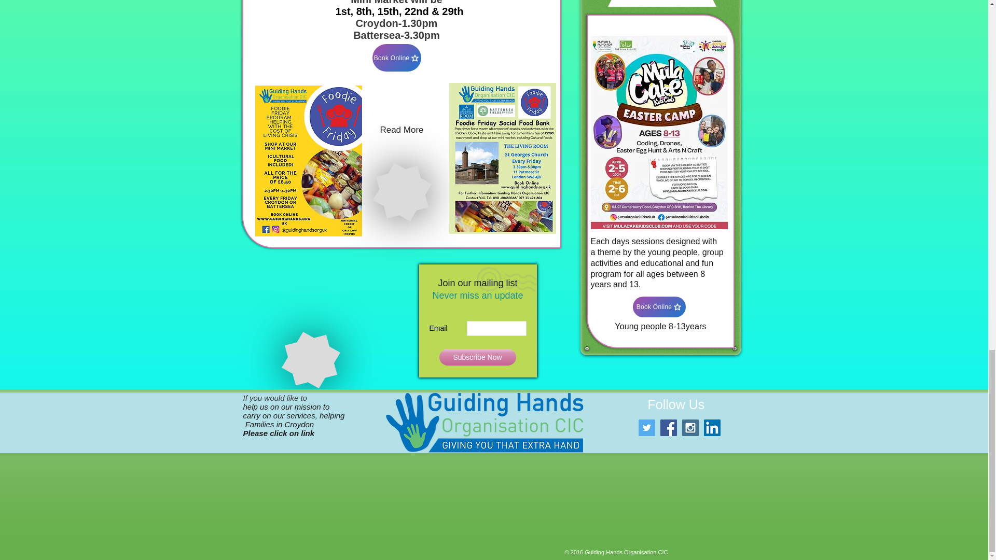 The width and height of the screenshot is (996, 560). I want to click on Book Online, so click(659, 307).